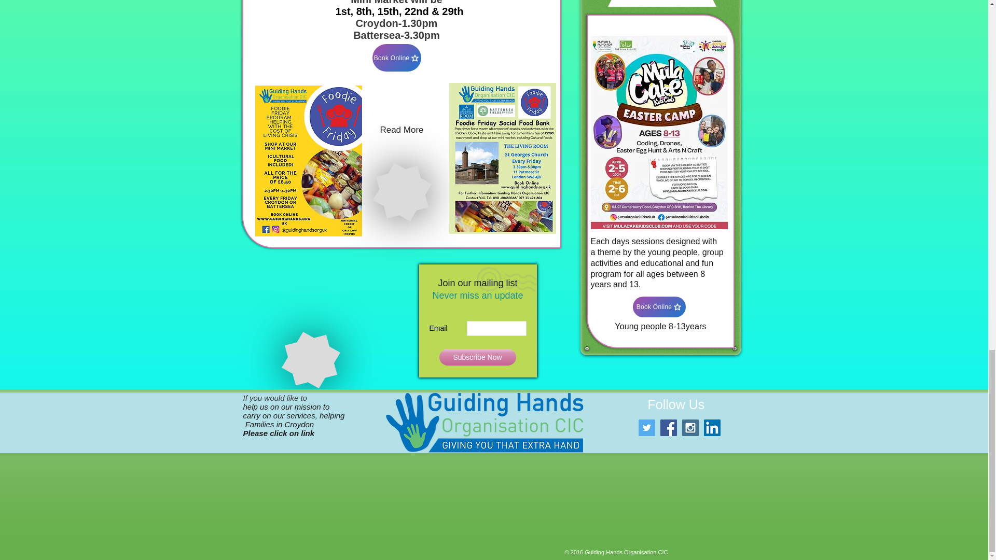 The width and height of the screenshot is (996, 560). I want to click on Book Online, so click(659, 307).